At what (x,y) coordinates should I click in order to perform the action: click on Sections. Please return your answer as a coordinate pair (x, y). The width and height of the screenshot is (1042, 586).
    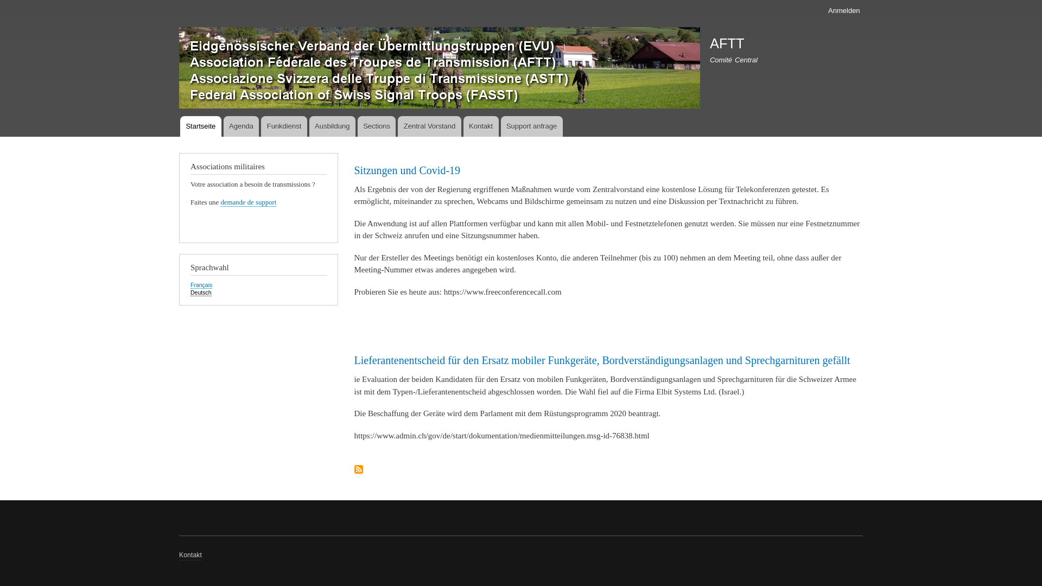
    Looking at the image, I should click on (377, 126).